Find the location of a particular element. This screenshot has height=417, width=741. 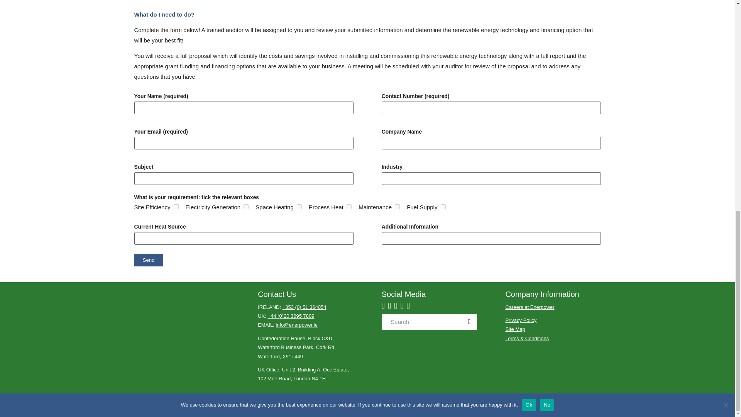

Fuel Supply is located at coordinates (443, 207).